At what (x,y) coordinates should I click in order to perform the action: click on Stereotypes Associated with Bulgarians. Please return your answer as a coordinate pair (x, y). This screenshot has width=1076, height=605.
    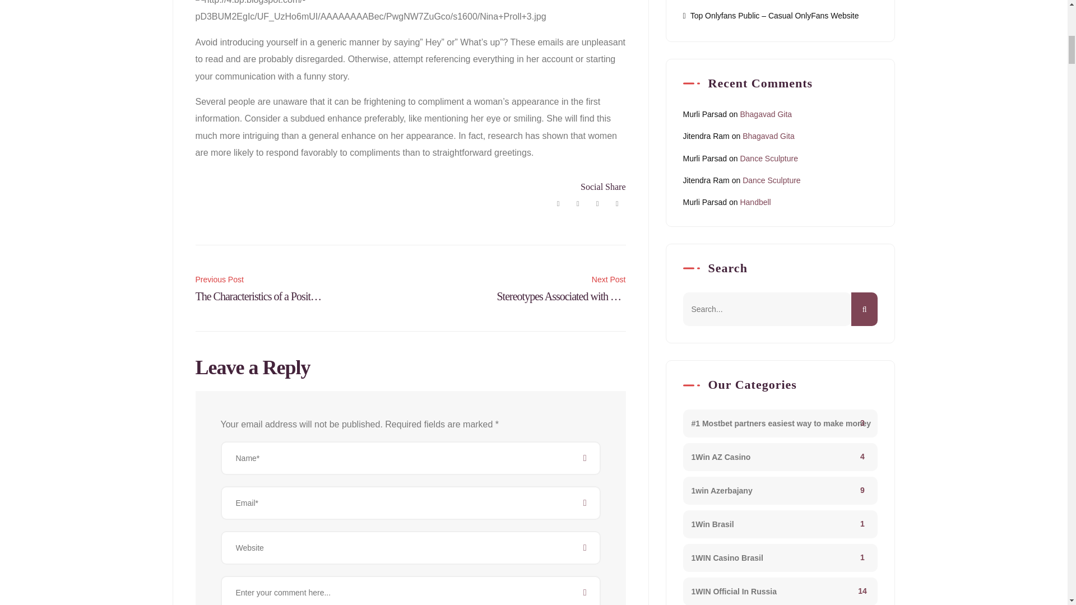
    Looking at the image, I should click on (551, 288).